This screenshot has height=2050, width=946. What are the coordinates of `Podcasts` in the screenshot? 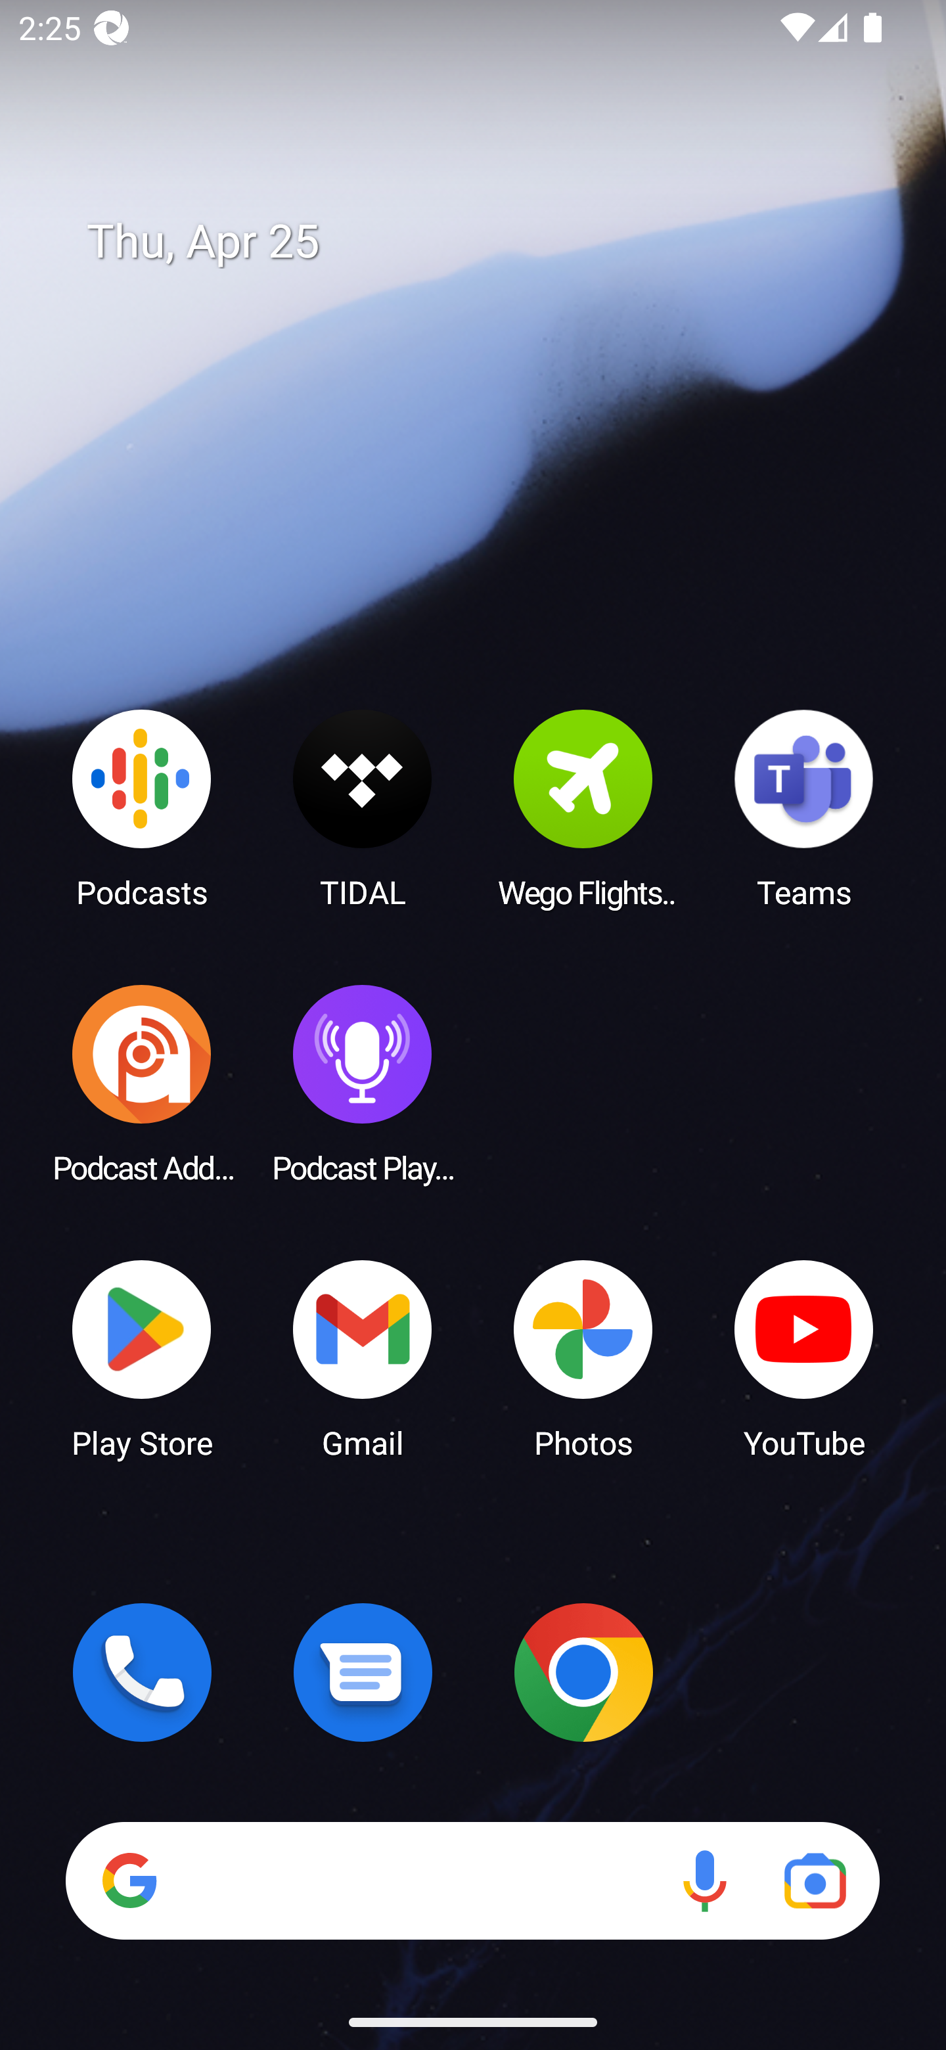 It's located at (142, 808).